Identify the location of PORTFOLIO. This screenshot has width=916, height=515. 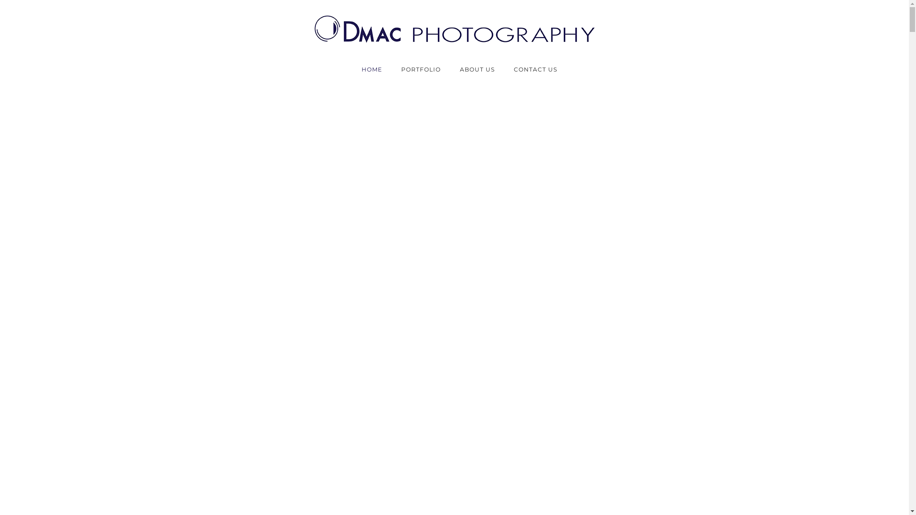
(421, 70).